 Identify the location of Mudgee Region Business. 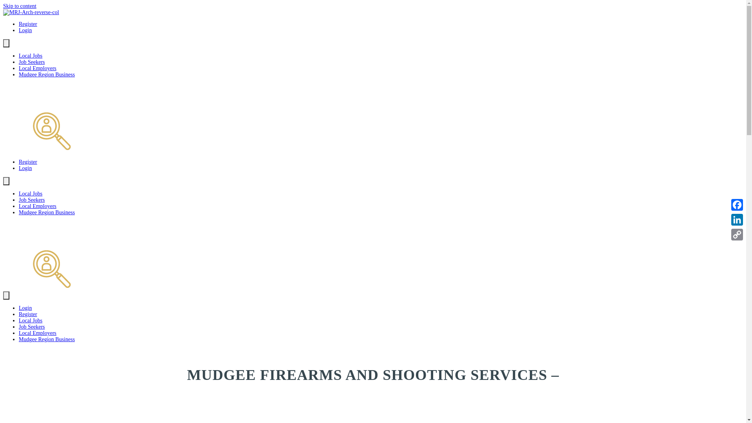
(47, 74).